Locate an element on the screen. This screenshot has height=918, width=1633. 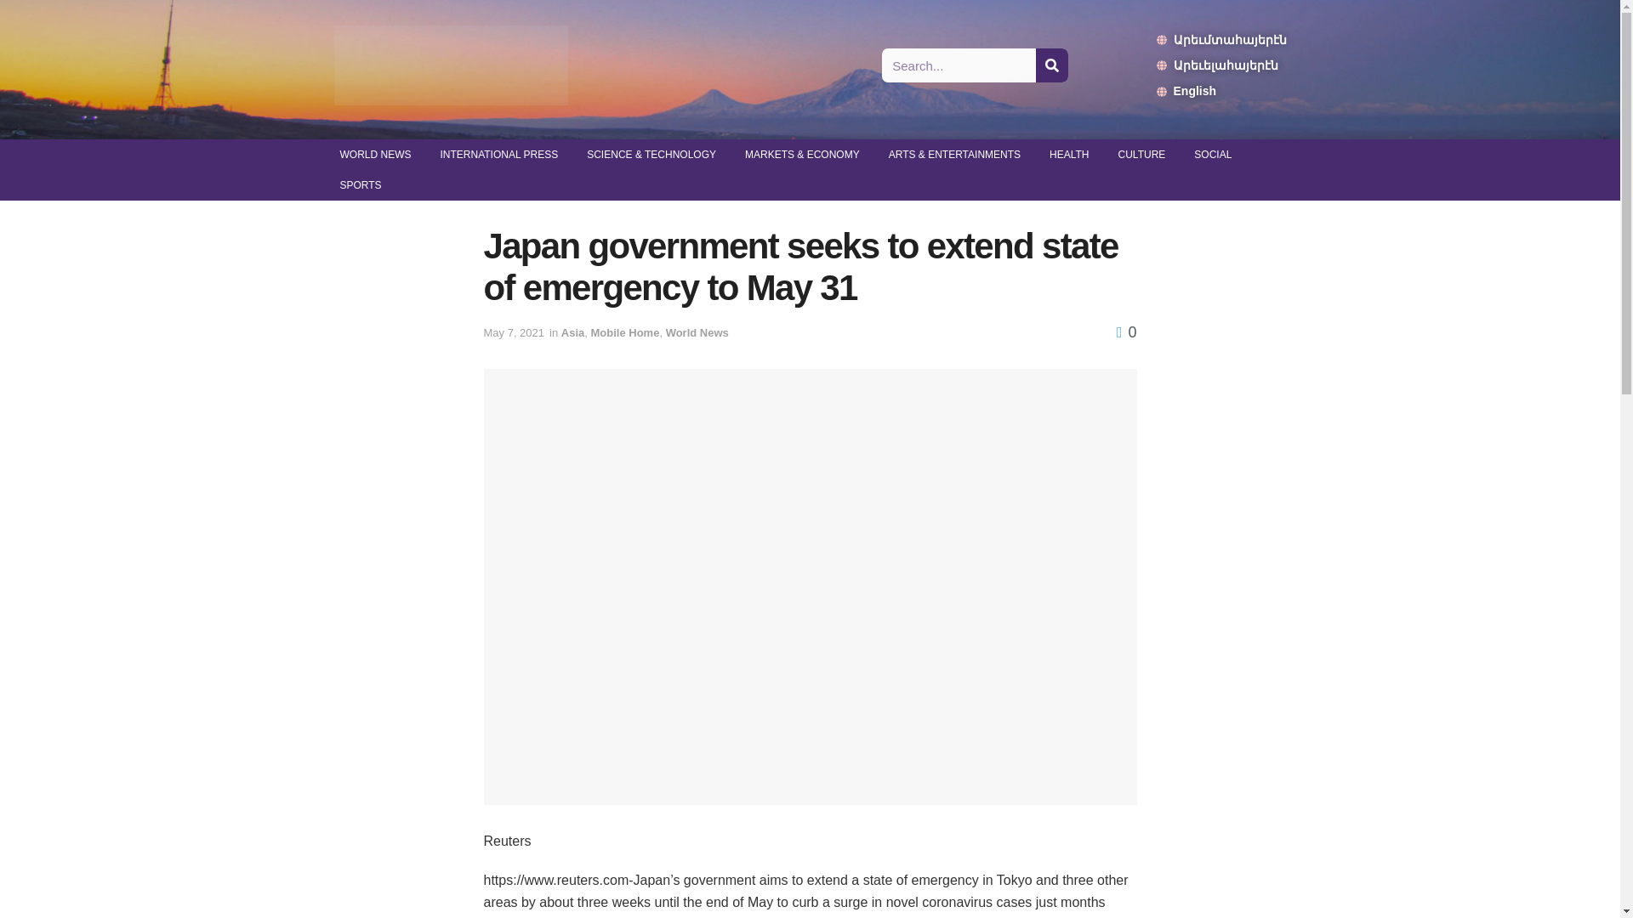
SOCIAL is located at coordinates (1212, 155).